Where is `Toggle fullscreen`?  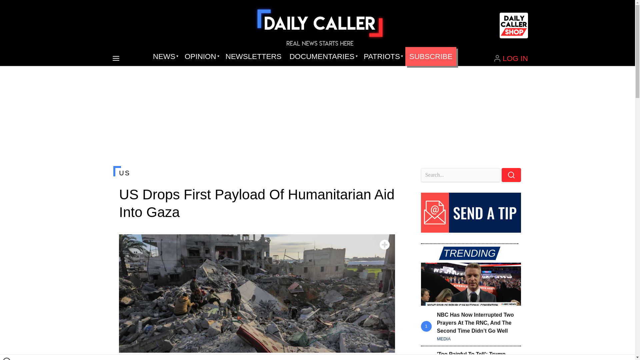
Toggle fullscreen is located at coordinates (385, 245).